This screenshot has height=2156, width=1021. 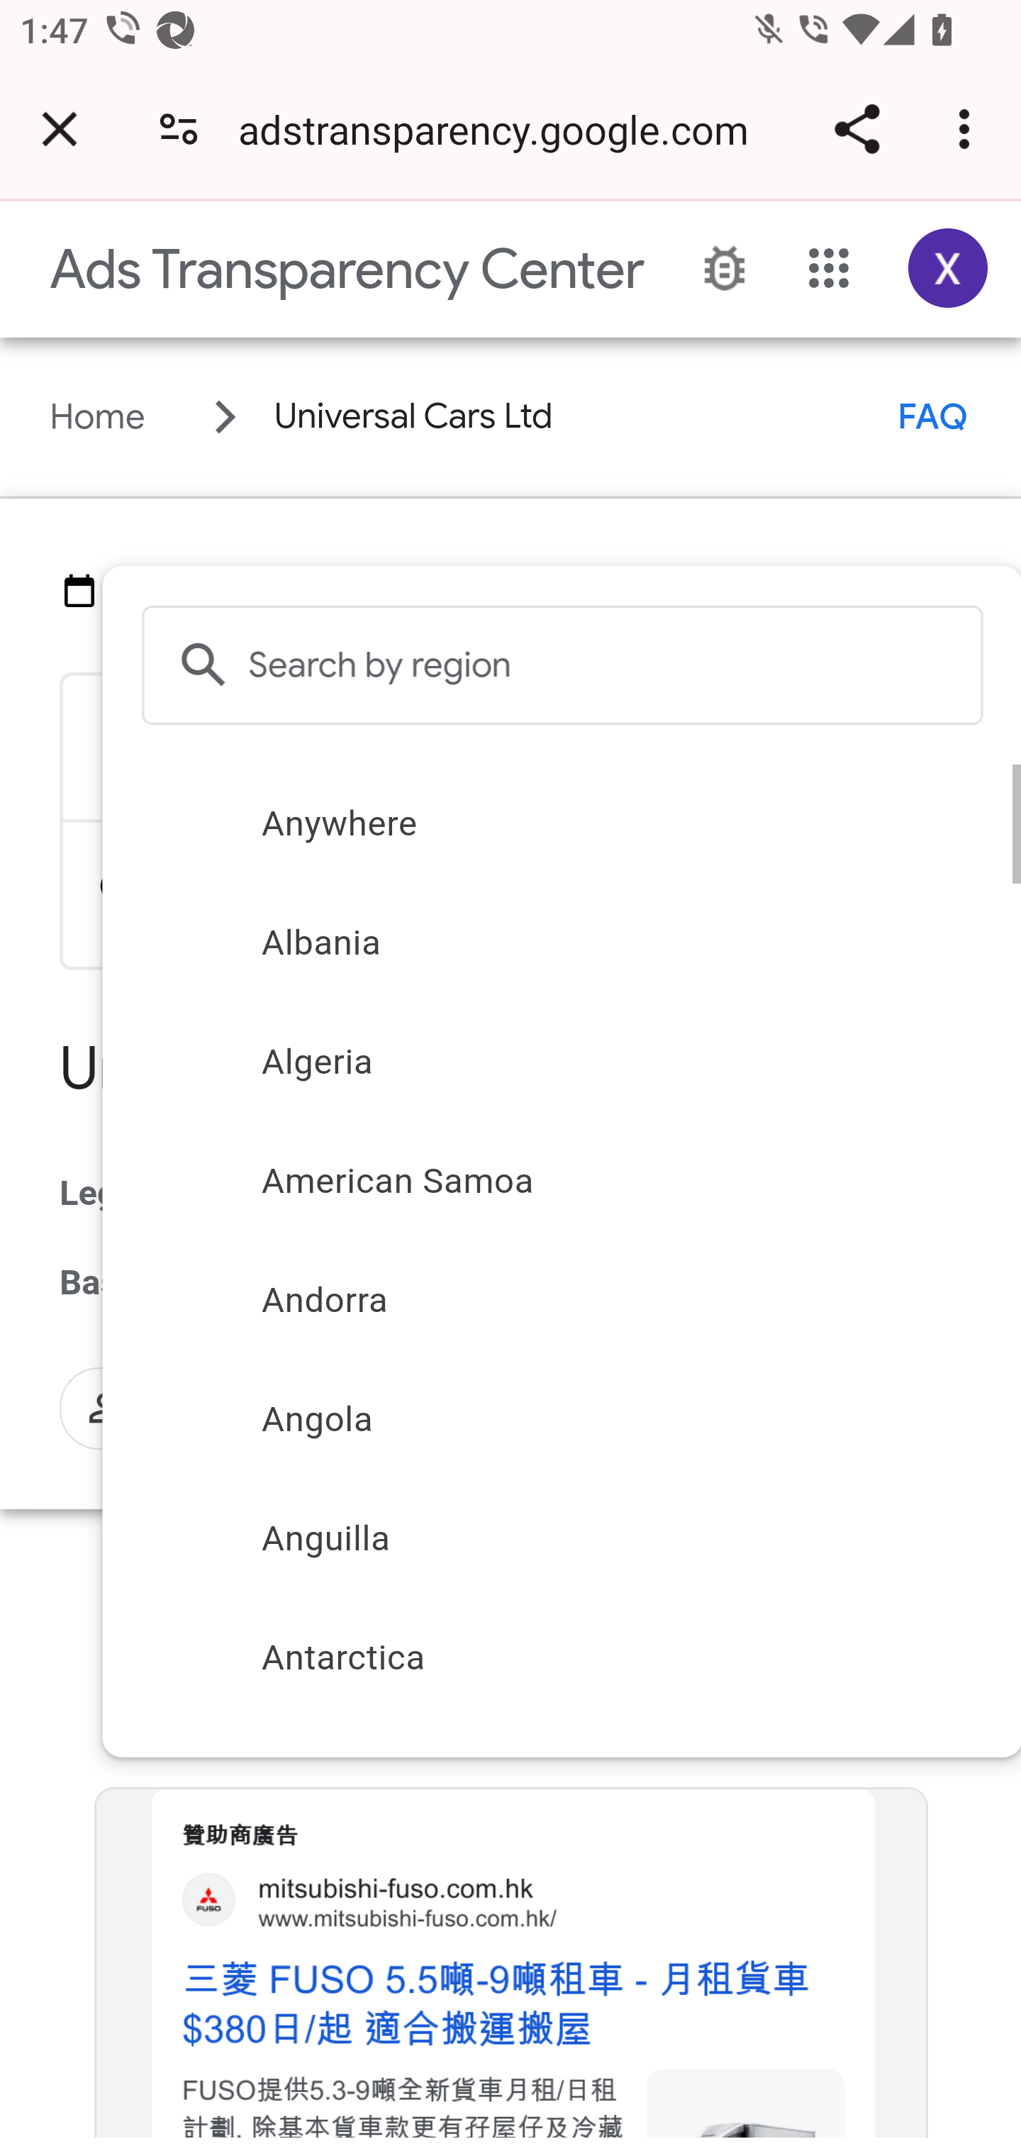 What do you see at coordinates (949, 268) in the screenshot?
I see `Google Account: Xiaoran (zxrappiumtest@gmail.com)` at bounding box center [949, 268].